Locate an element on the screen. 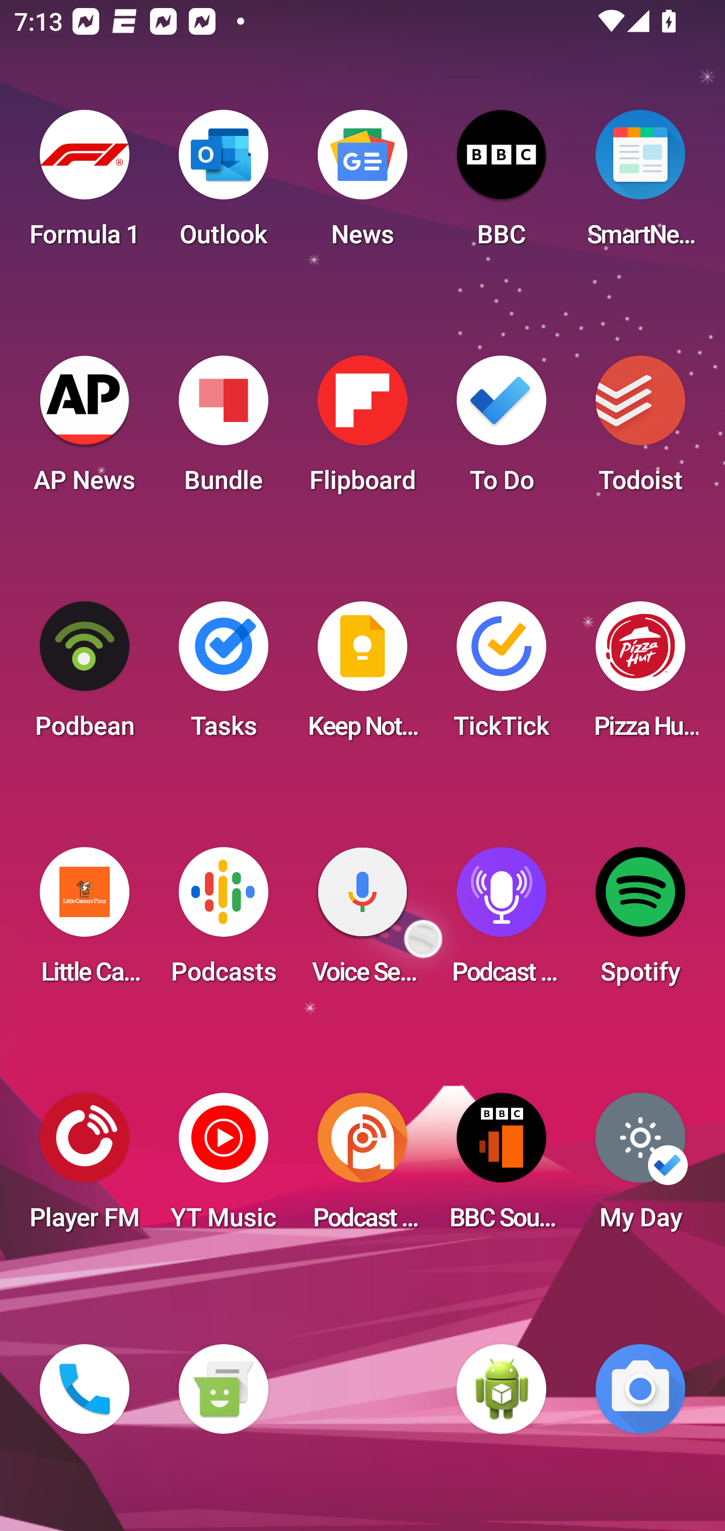 This screenshot has width=725, height=1531. My Day is located at coordinates (640, 1167).